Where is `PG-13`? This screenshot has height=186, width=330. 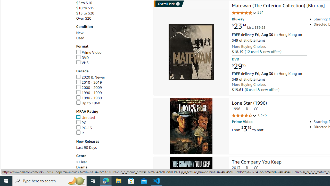 PG-13 is located at coordinates (84, 128).